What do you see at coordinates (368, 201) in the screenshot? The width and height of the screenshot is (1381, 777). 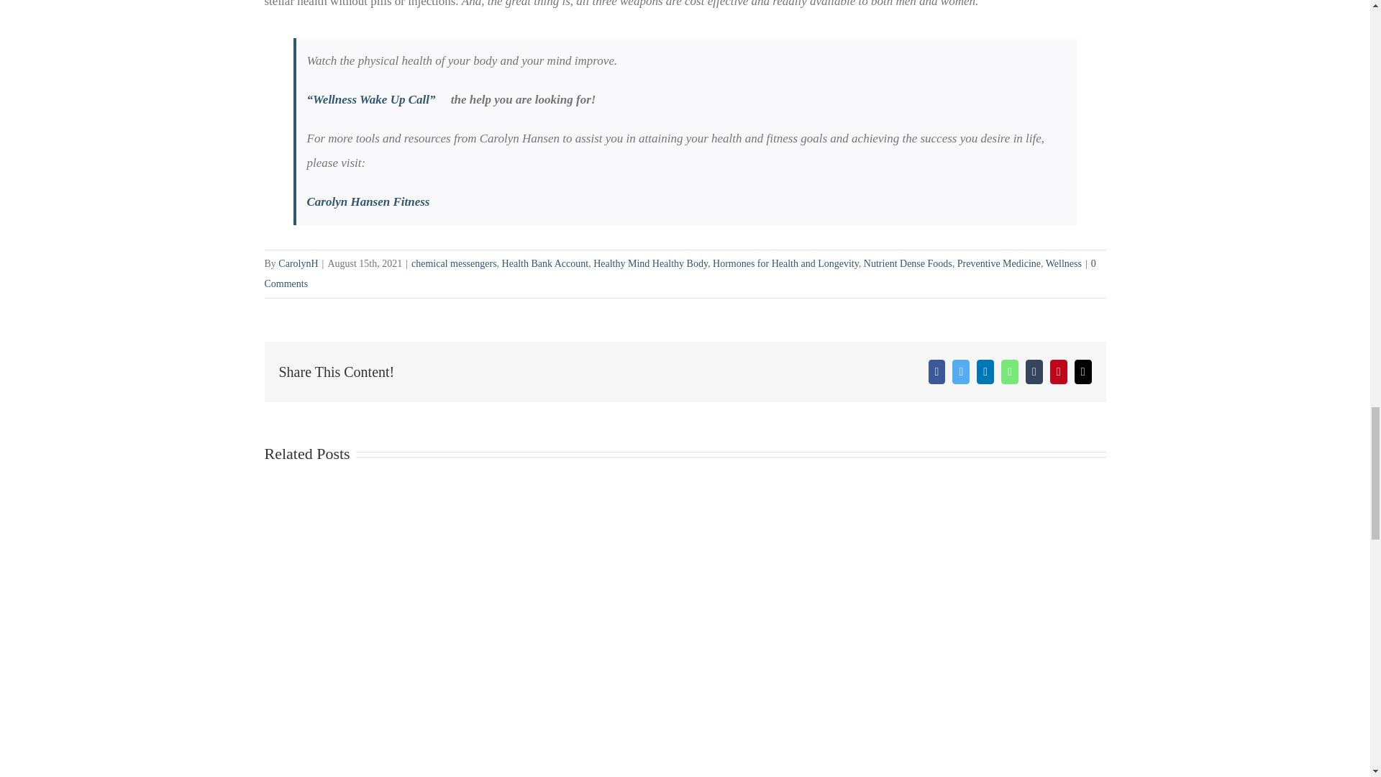 I see `Carolyn Hansen Fitness` at bounding box center [368, 201].